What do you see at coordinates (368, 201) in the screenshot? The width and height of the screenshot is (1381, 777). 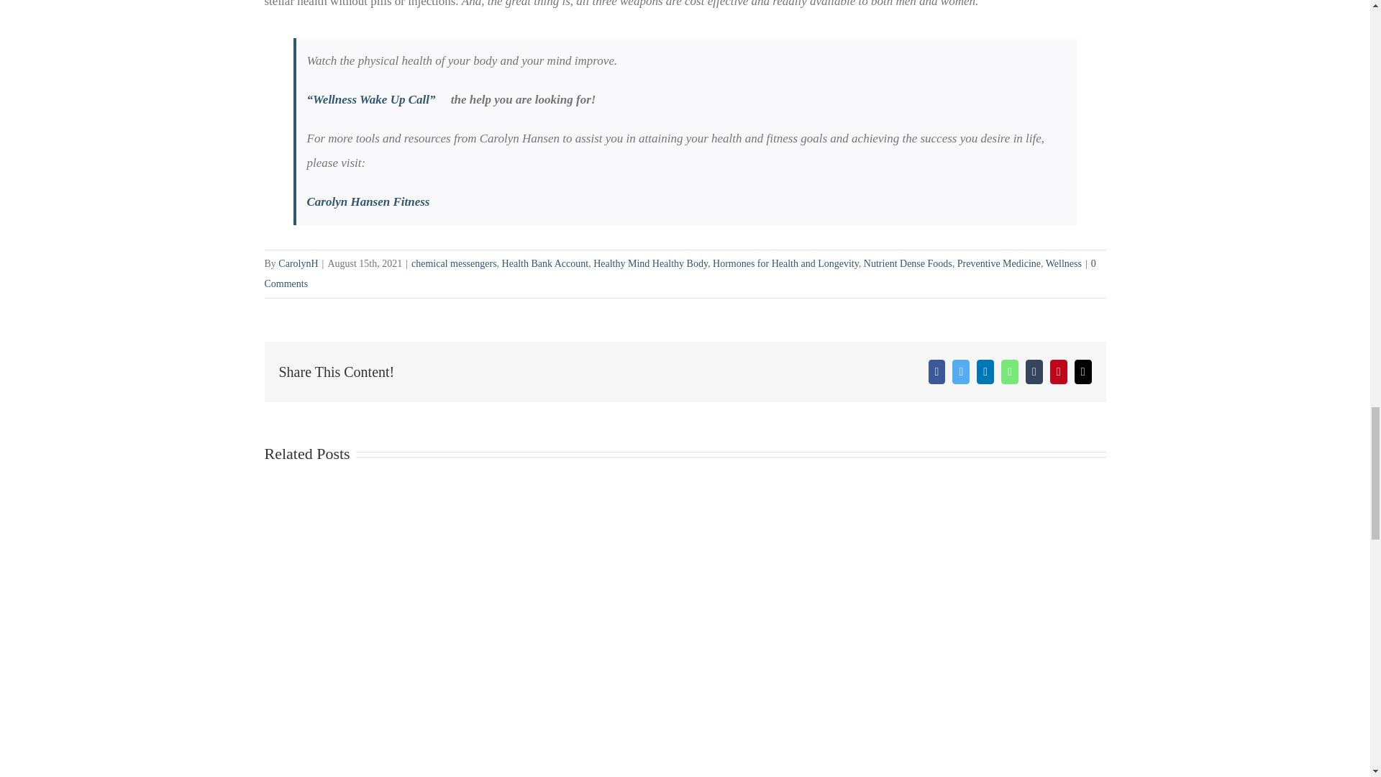 I see `Carolyn Hansen Fitness` at bounding box center [368, 201].